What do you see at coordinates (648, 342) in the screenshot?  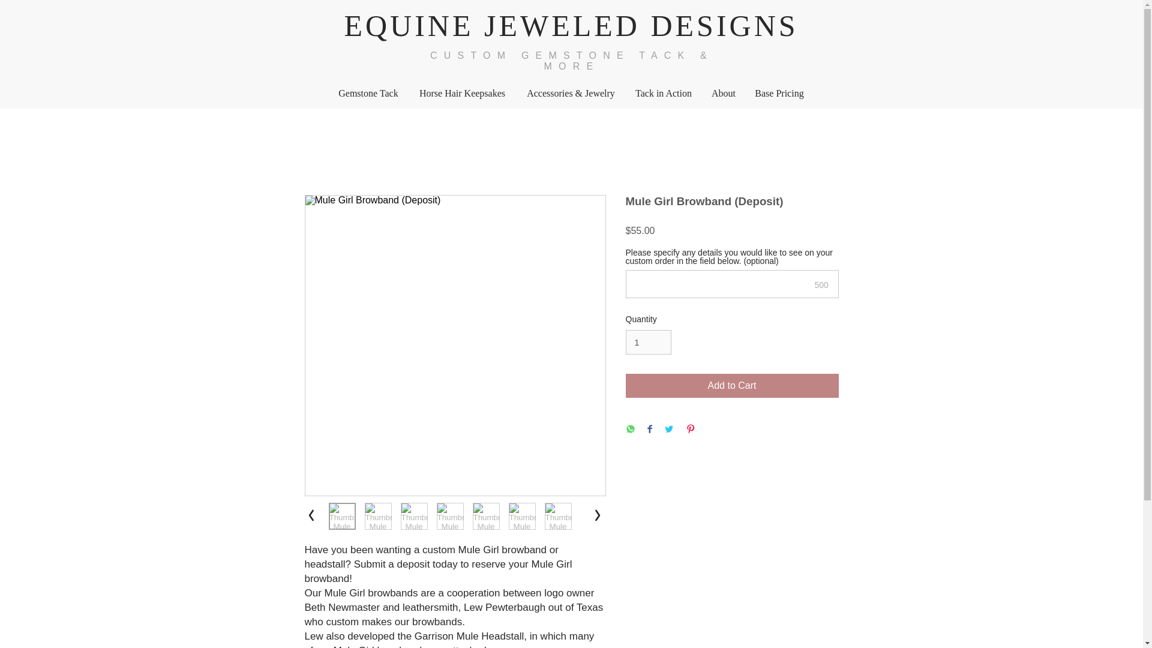 I see `1` at bounding box center [648, 342].